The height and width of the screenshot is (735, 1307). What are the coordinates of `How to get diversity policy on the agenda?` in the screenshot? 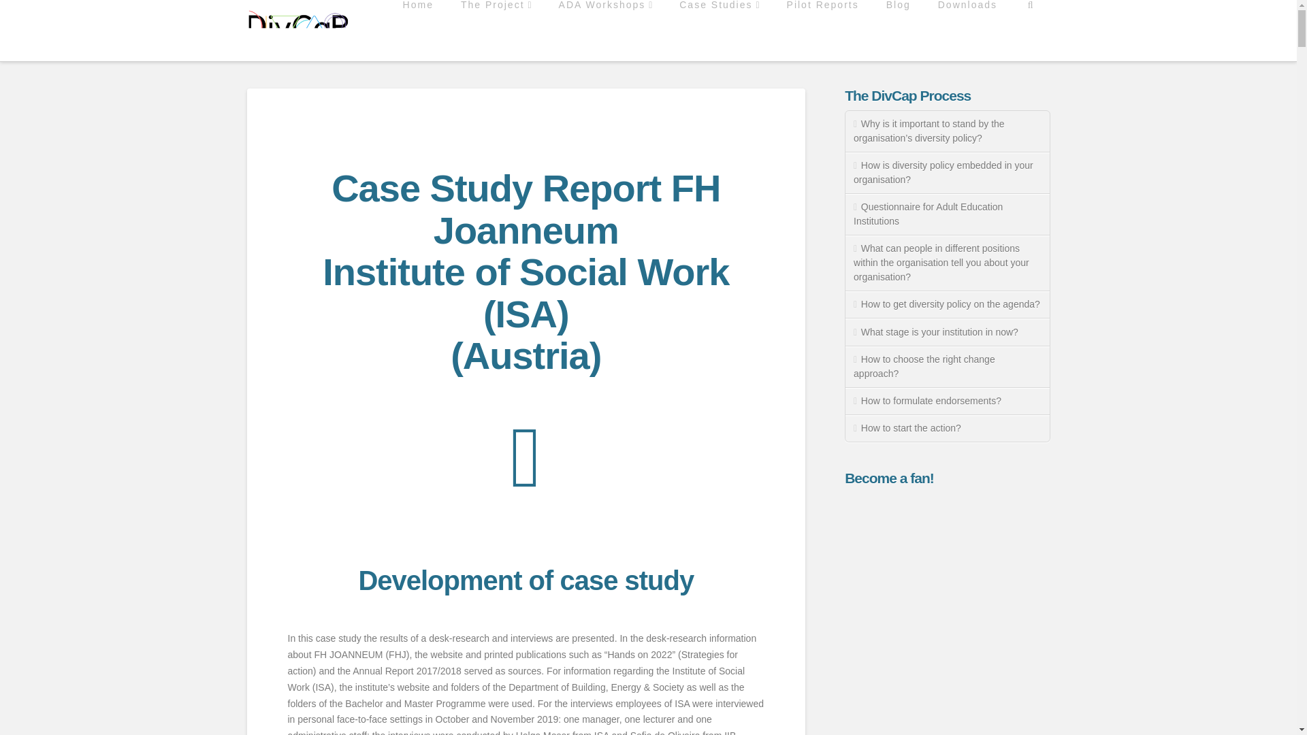 It's located at (948, 304).